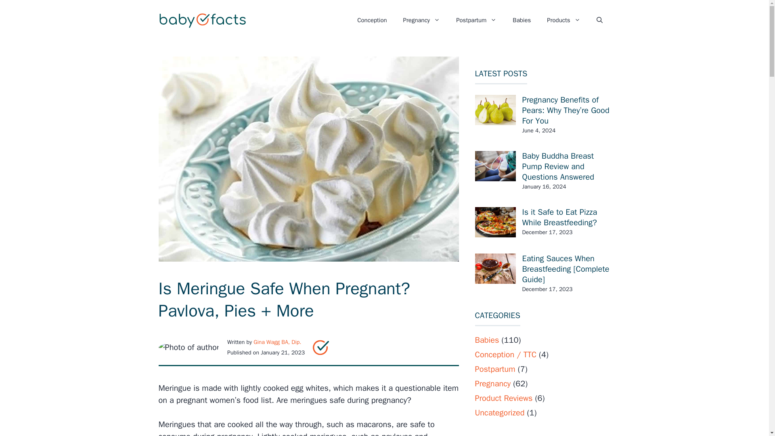  What do you see at coordinates (476, 20) in the screenshot?
I see `Postpartum` at bounding box center [476, 20].